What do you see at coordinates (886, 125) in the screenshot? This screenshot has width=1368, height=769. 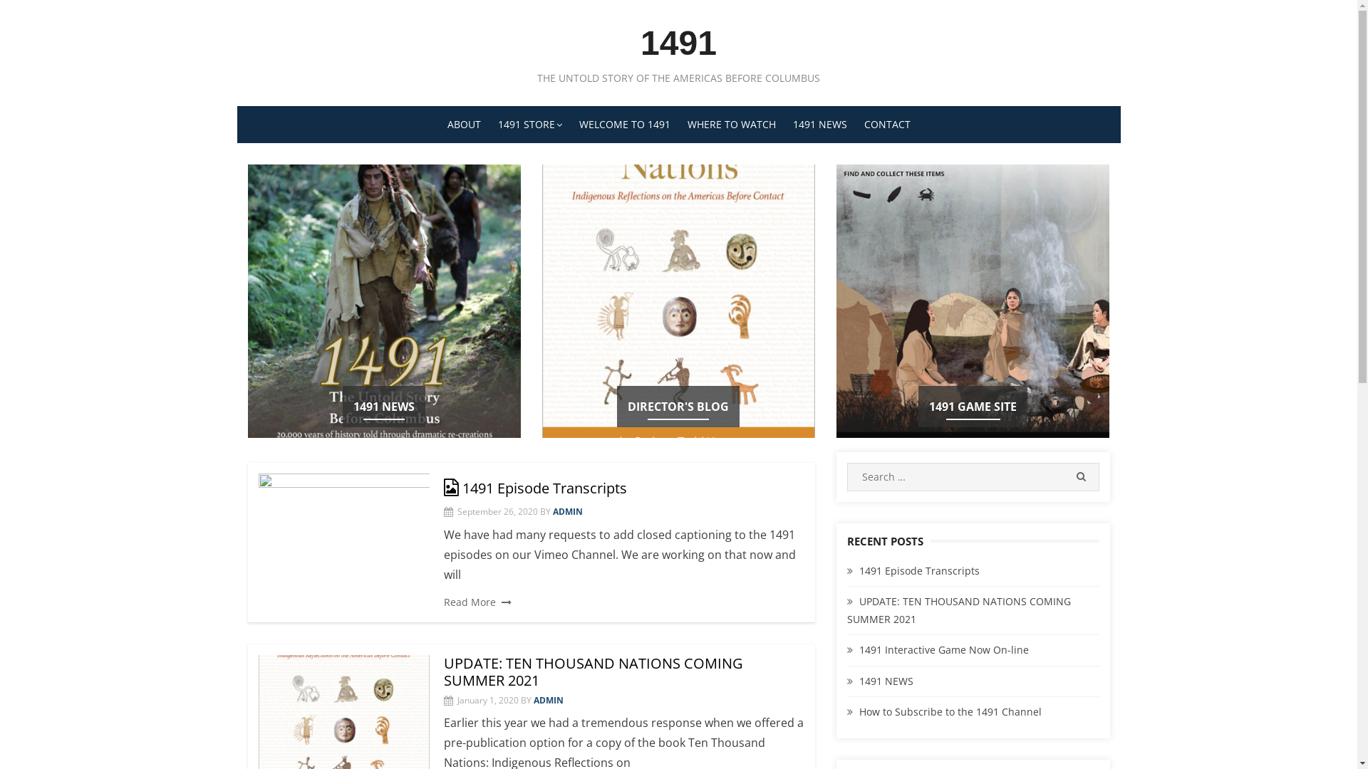 I see `CONTACT` at bounding box center [886, 125].